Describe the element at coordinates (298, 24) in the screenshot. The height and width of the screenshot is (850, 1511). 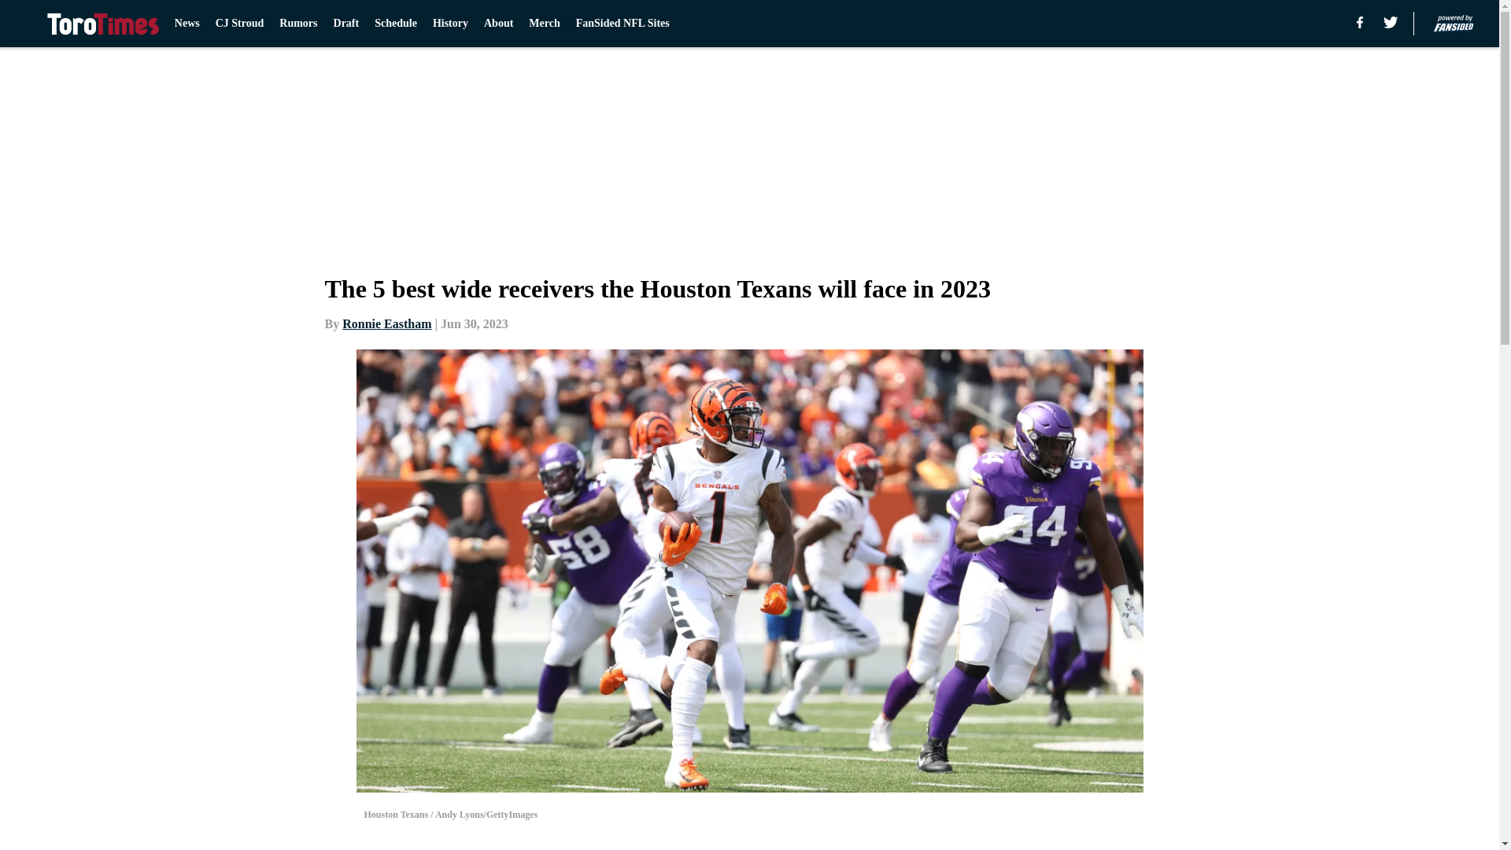
I see `Rumors` at that location.